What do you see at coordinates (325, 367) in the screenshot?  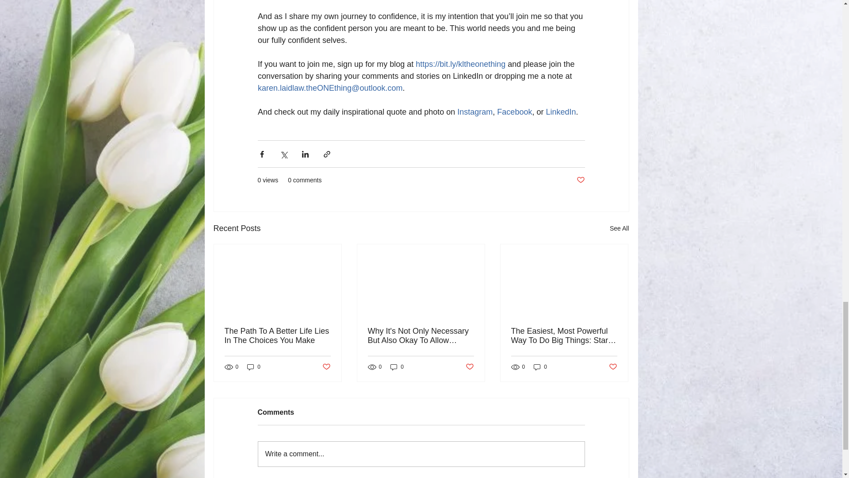 I see `Post not marked as liked` at bounding box center [325, 367].